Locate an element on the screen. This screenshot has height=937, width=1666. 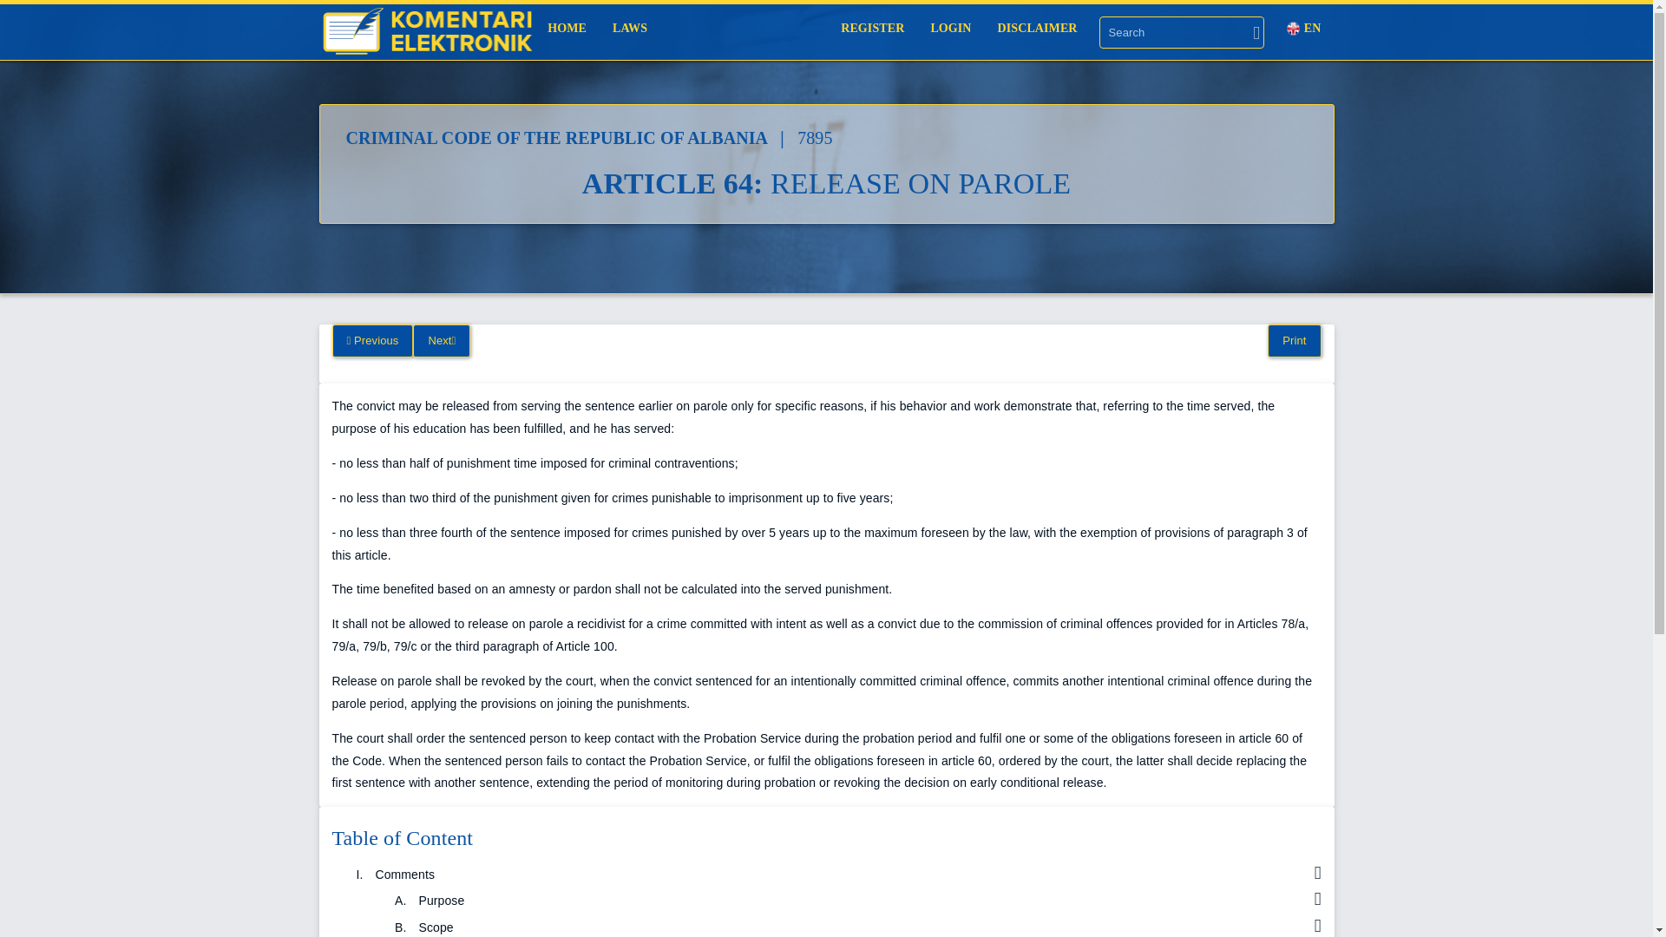
DISCLAIMER is located at coordinates (427, 32).